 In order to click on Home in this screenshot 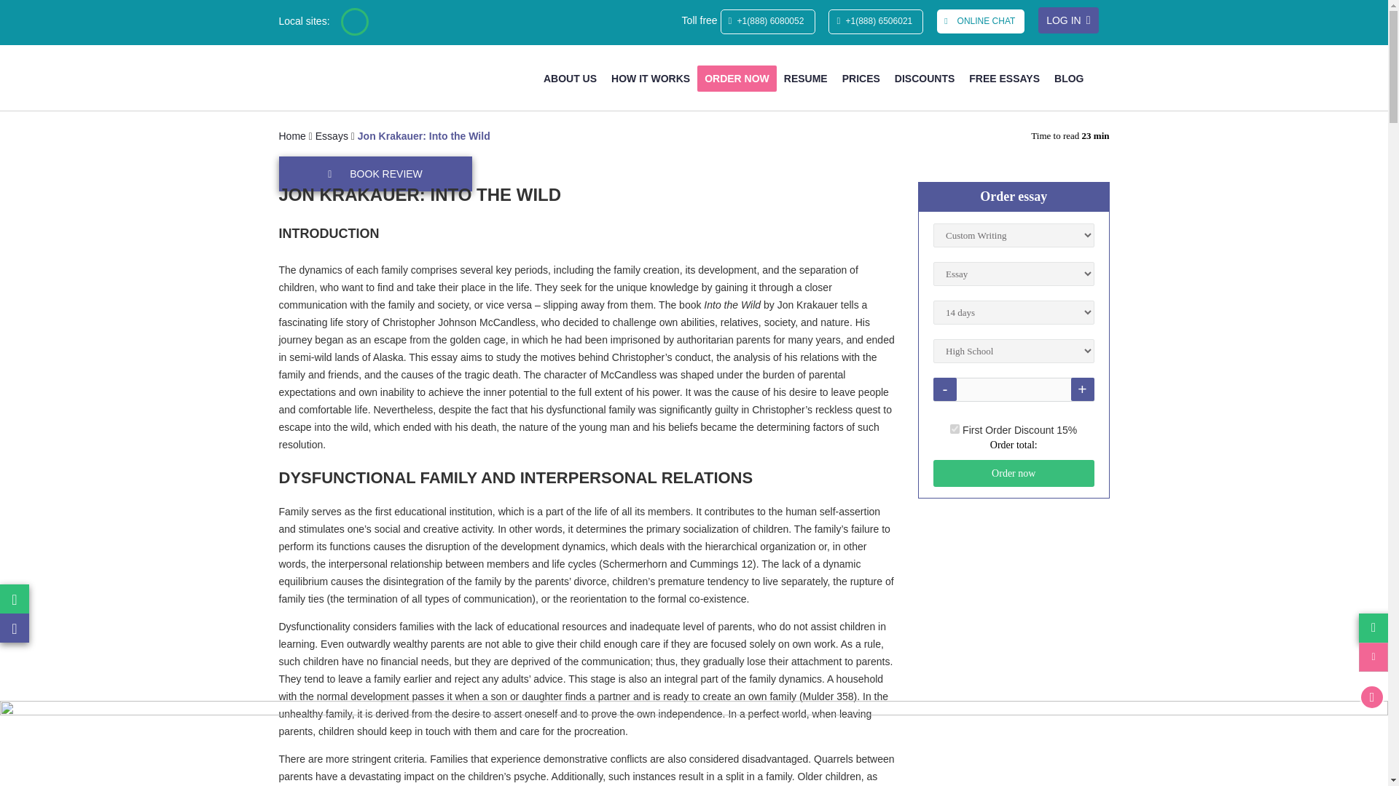, I will do `click(291, 135)`.